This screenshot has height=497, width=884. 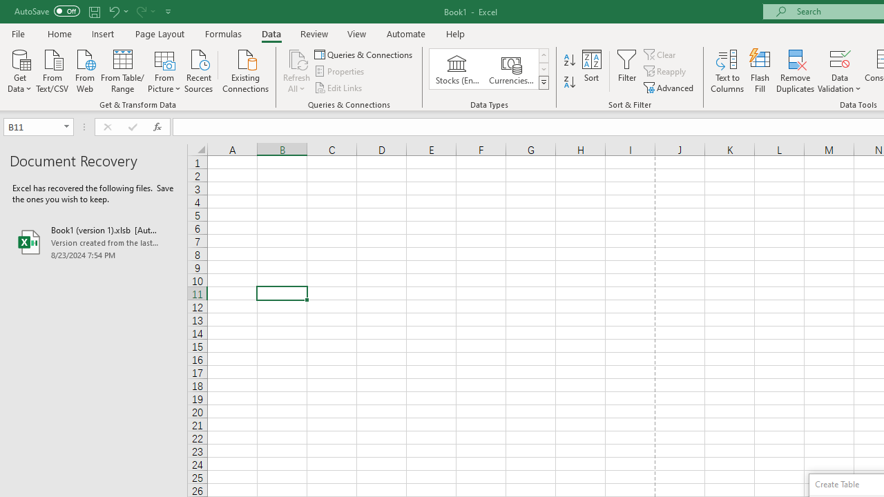 I want to click on Currencies (English), so click(x=511, y=69).